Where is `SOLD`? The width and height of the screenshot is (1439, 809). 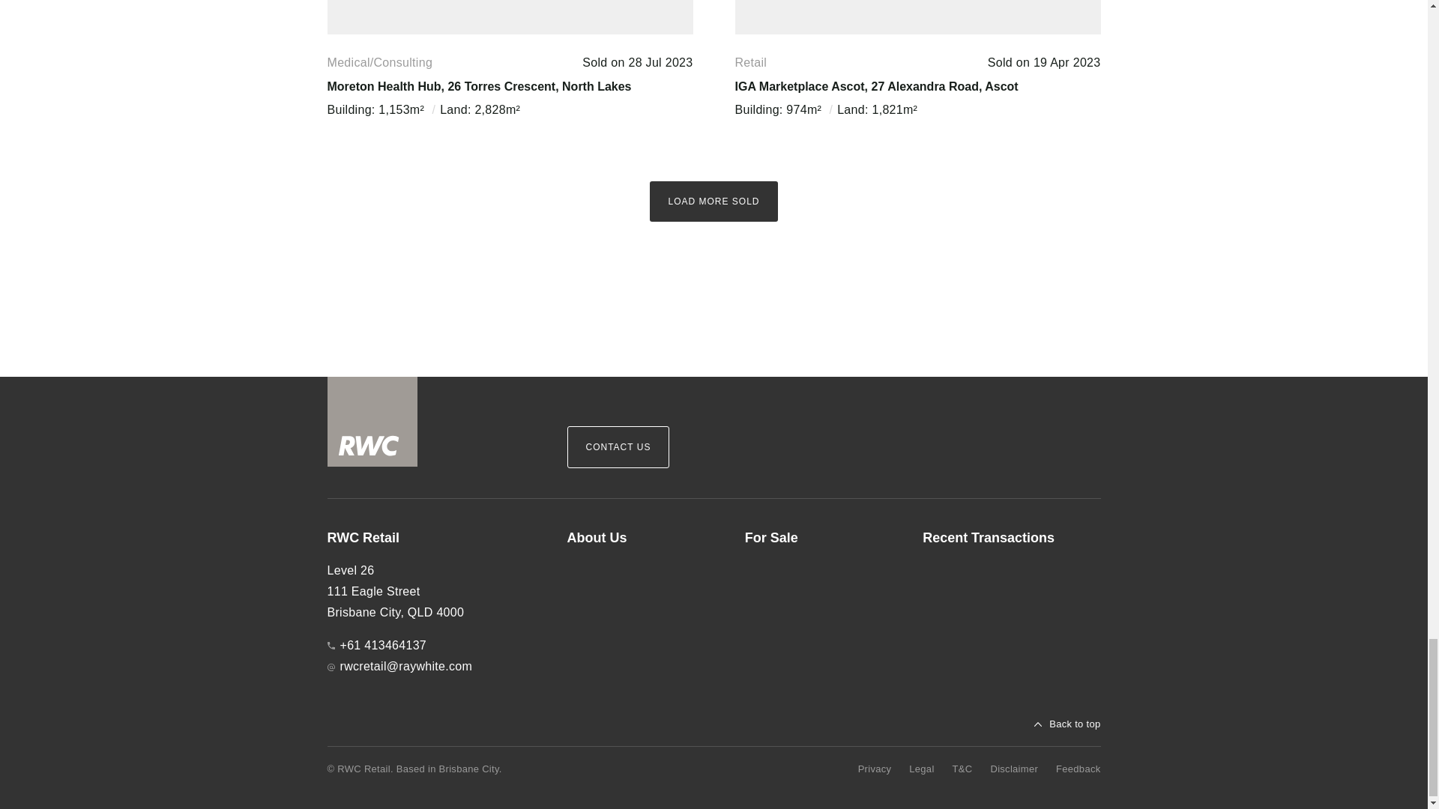 SOLD is located at coordinates (509, 17).